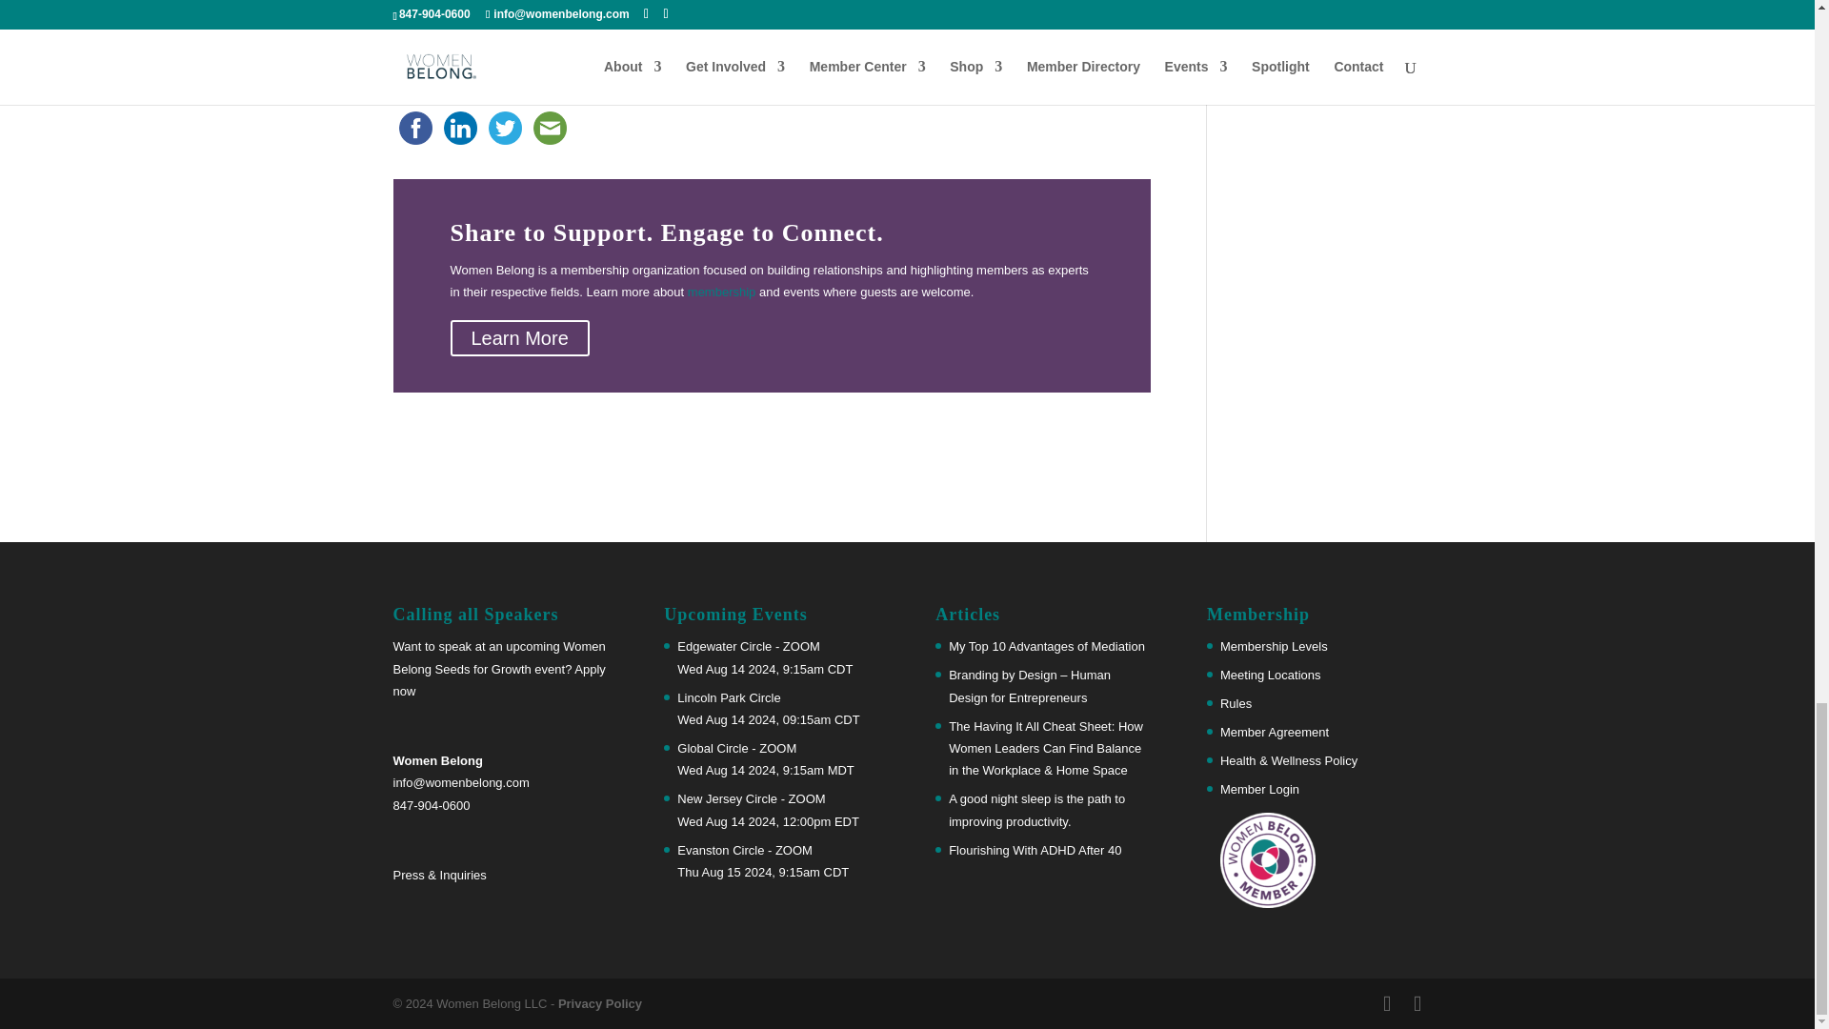 This screenshot has height=1029, width=1829. Describe the element at coordinates (414, 128) in the screenshot. I see `facebook` at that location.